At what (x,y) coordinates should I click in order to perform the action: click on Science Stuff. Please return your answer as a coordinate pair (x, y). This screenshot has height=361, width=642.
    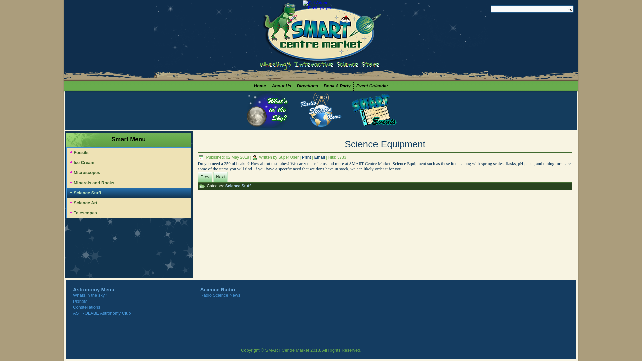
    Looking at the image, I should click on (238, 186).